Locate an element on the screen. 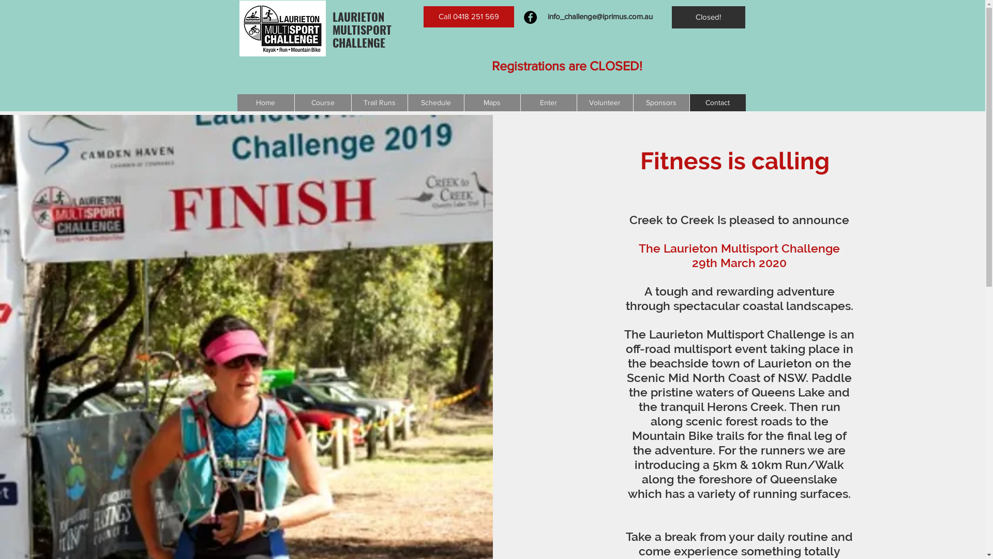 The width and height of the screenshot is (993, 559). Home is located at coordinates (265, 102).